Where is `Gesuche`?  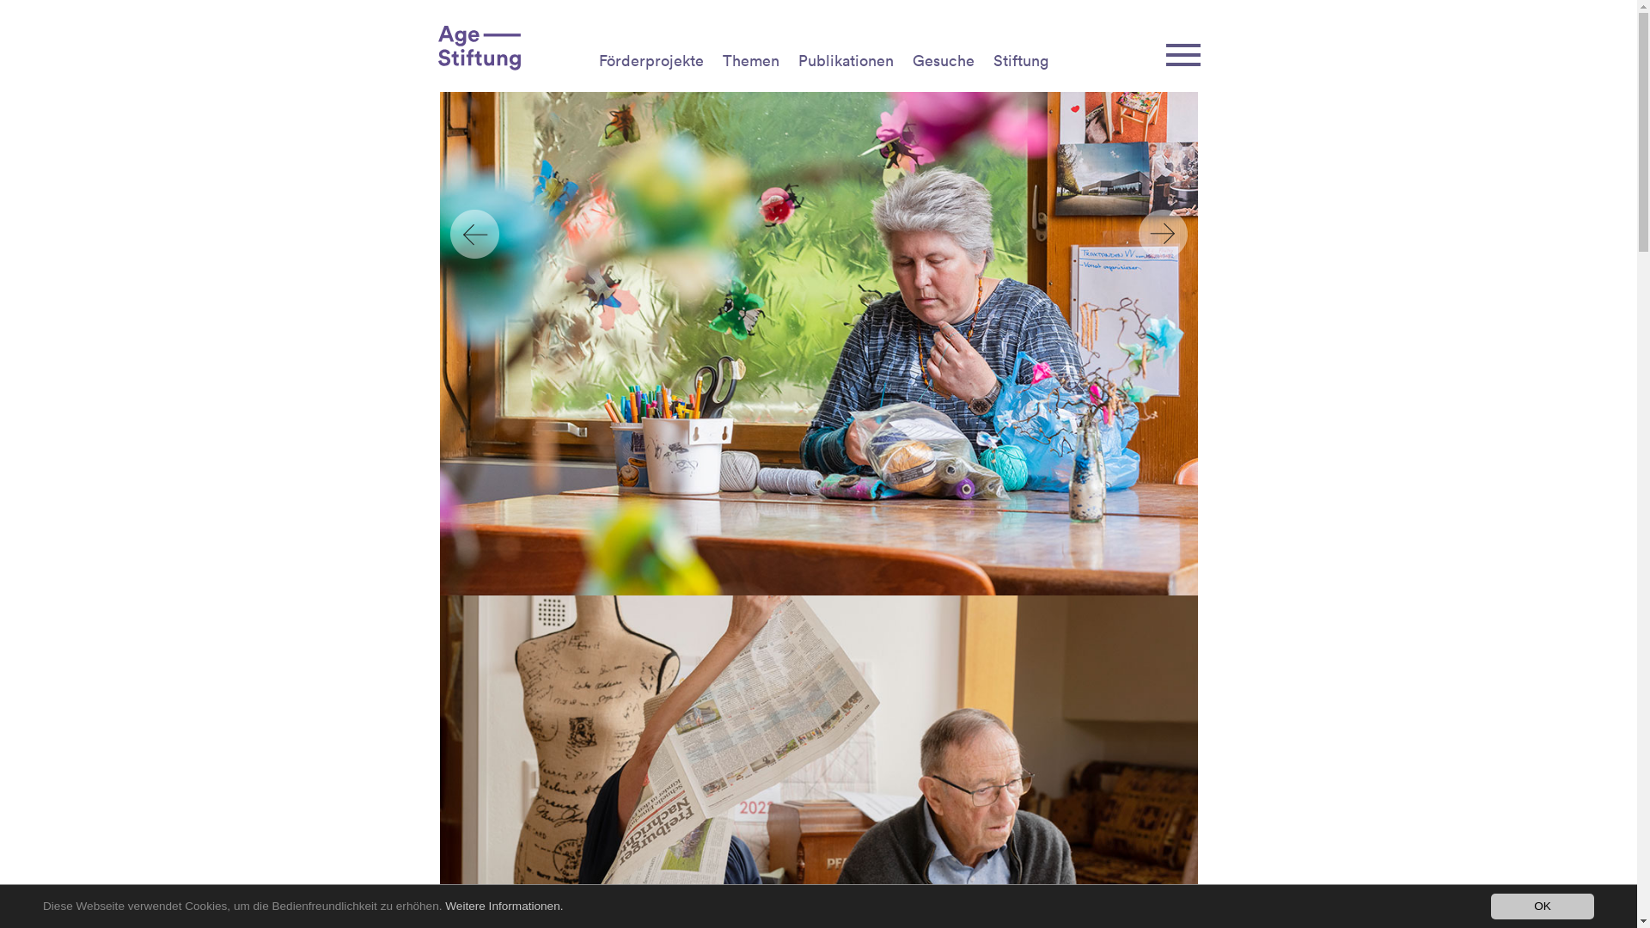 Gesuche is located at coordinates (944, 60).